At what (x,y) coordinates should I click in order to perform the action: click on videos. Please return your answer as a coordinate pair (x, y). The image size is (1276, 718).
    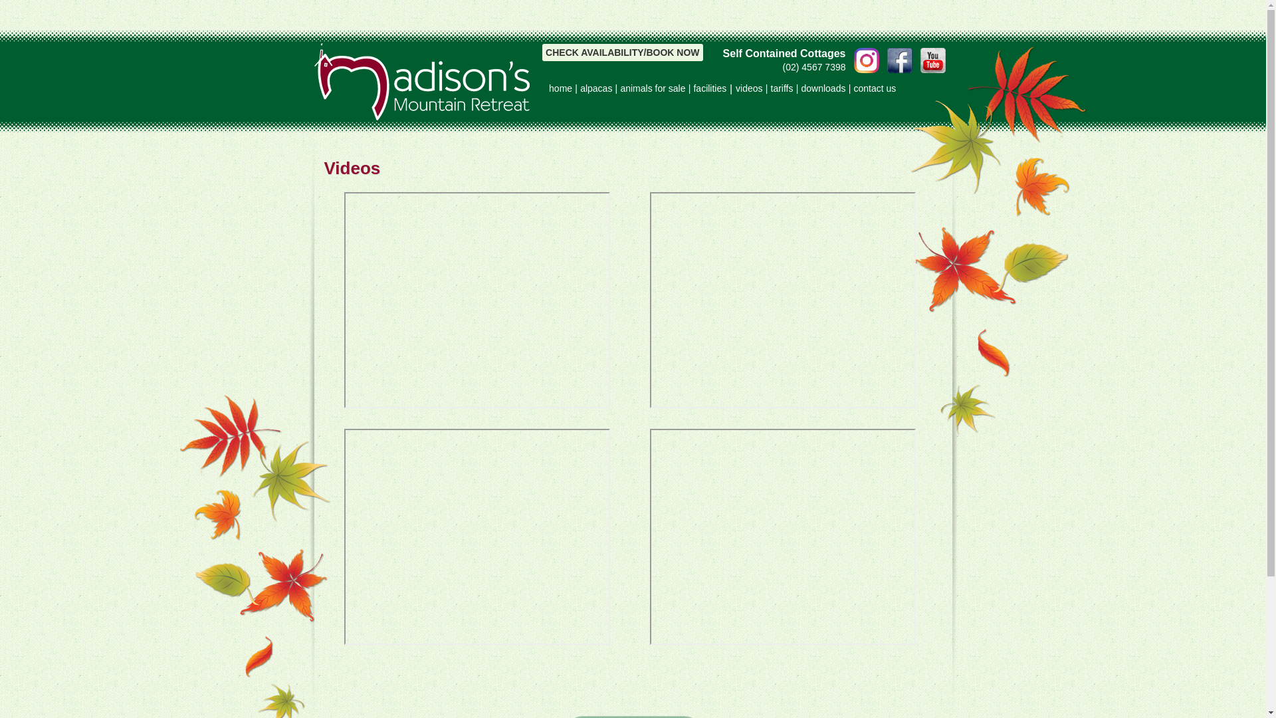
    Looking at the image, I should click on (749, 88).